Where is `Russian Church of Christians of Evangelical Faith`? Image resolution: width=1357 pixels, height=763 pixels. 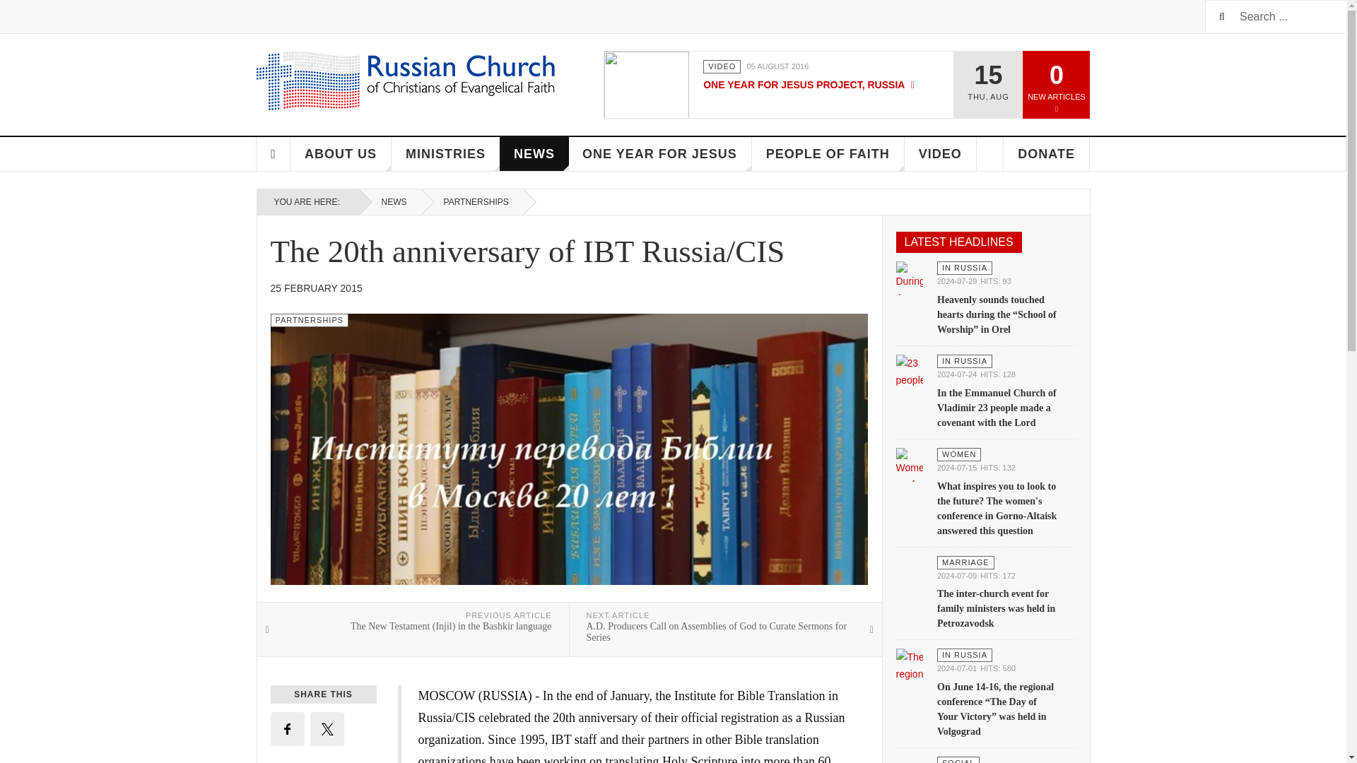 Russian Church of Christians of Evangelical Faith is located at coordinates (406, 81).